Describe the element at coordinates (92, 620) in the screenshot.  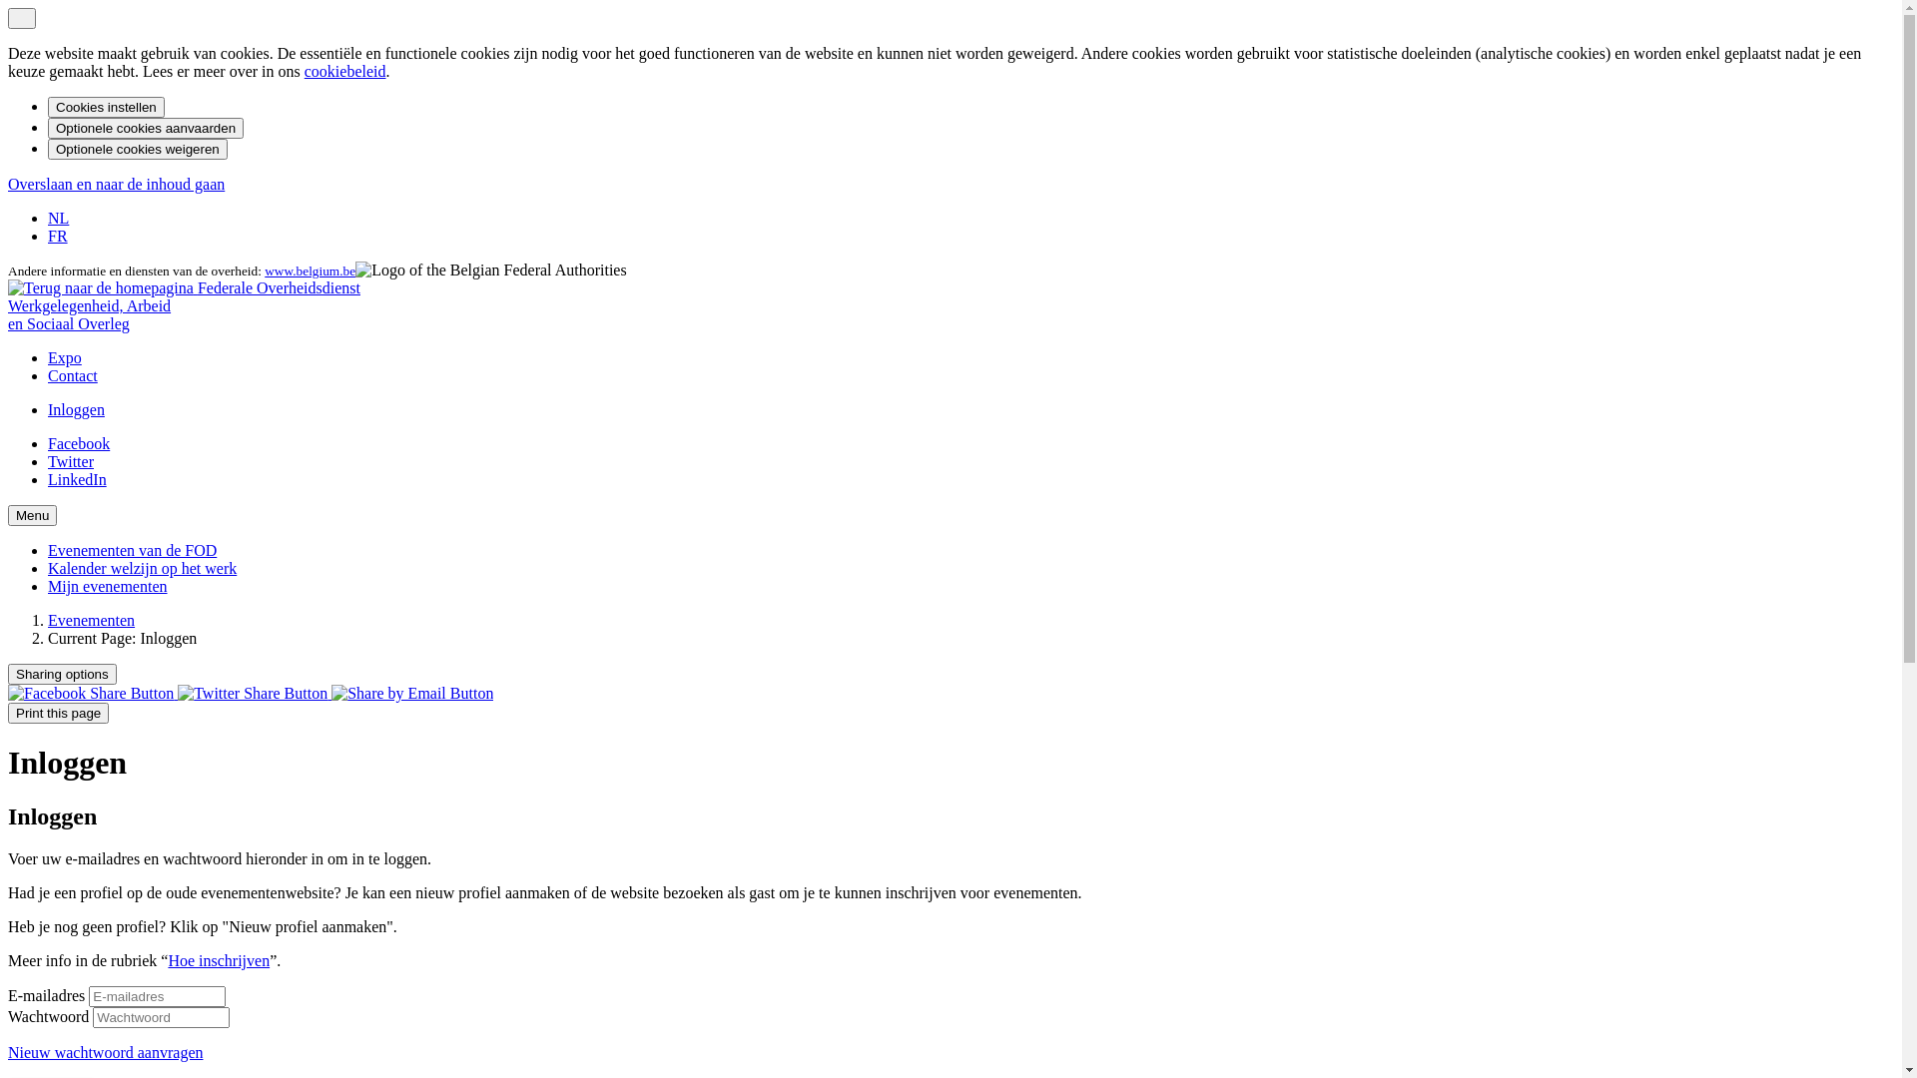
I see `Evenementen` at that location.